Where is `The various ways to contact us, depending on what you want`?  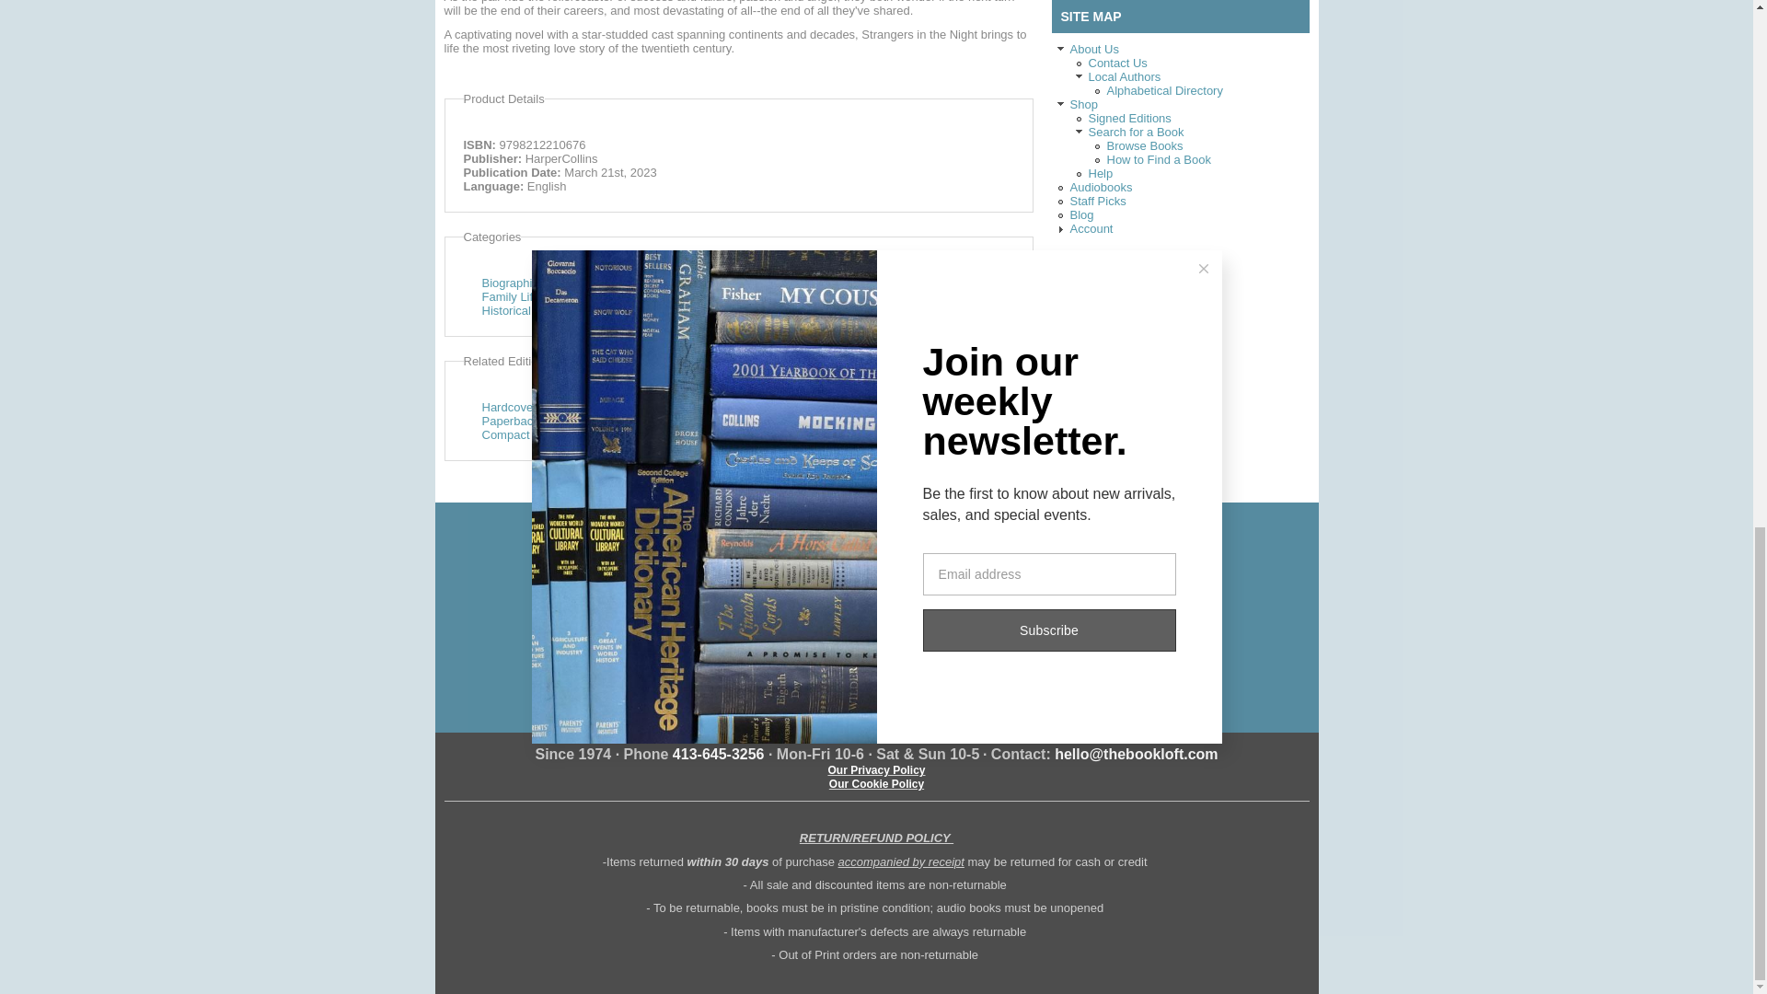
The various ways to contact us, depending on what you want is located at coordinates (1117, 63).